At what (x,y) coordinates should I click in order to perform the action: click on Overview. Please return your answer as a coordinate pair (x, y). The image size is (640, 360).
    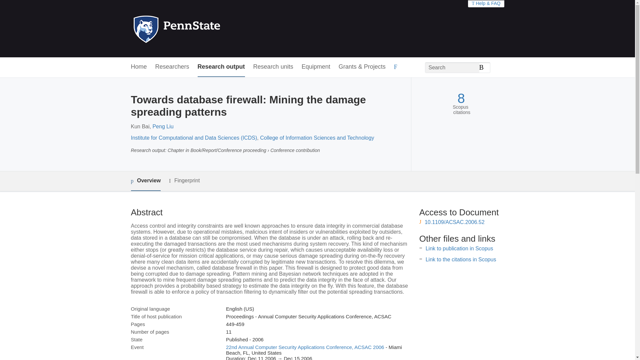
    Looking at the image, I should click on (145, 181).